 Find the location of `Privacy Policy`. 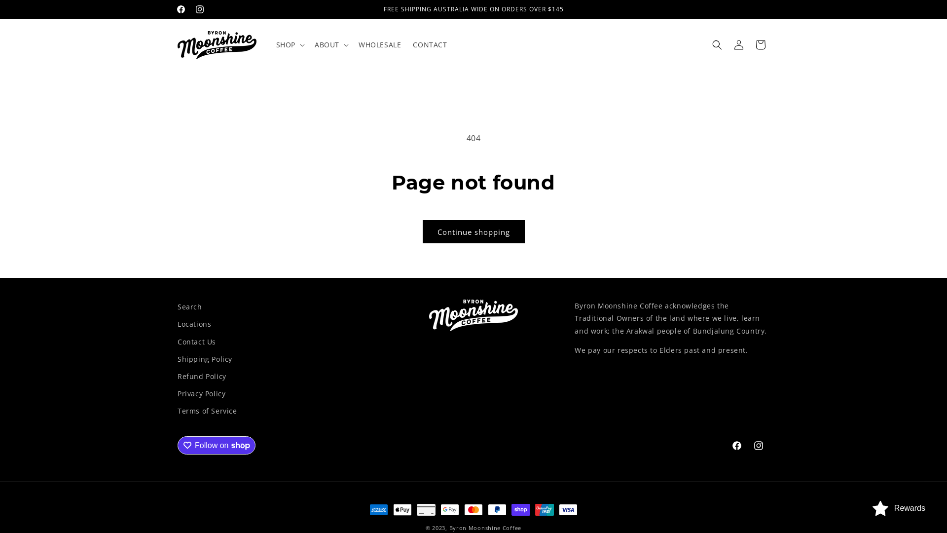

Privacy Policy is located at coordinates (201, 394).